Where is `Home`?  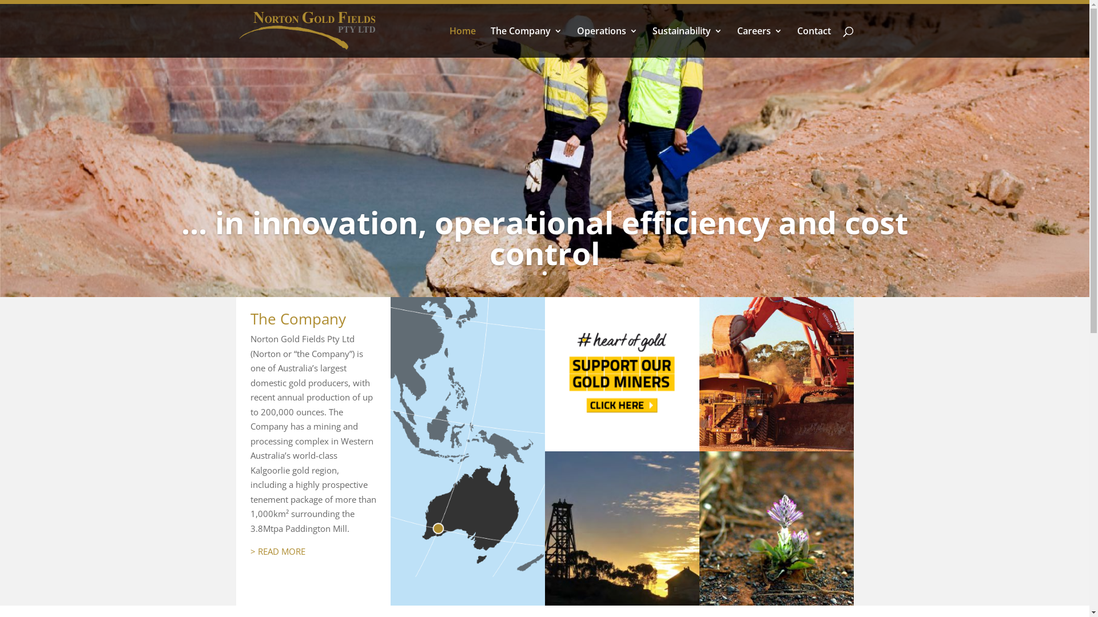 Home is located at coordinates (463, 42).